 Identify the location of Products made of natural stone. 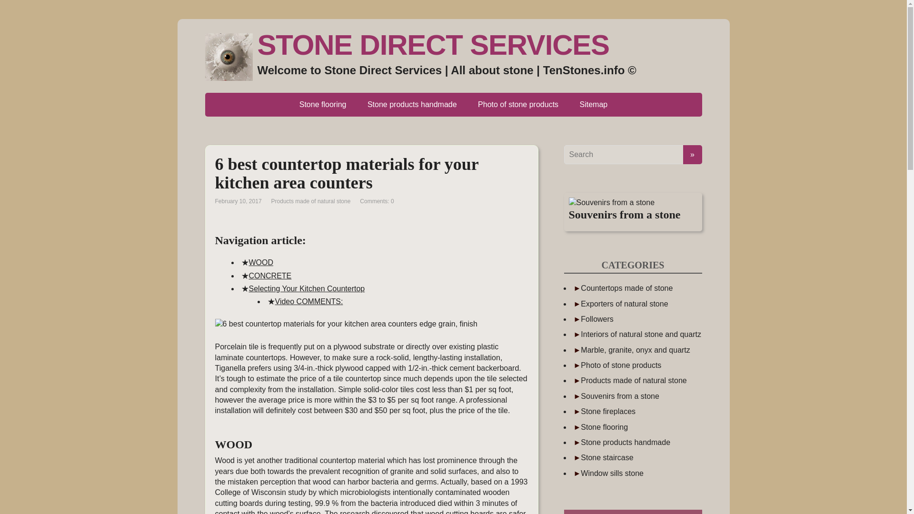
(311, 201).